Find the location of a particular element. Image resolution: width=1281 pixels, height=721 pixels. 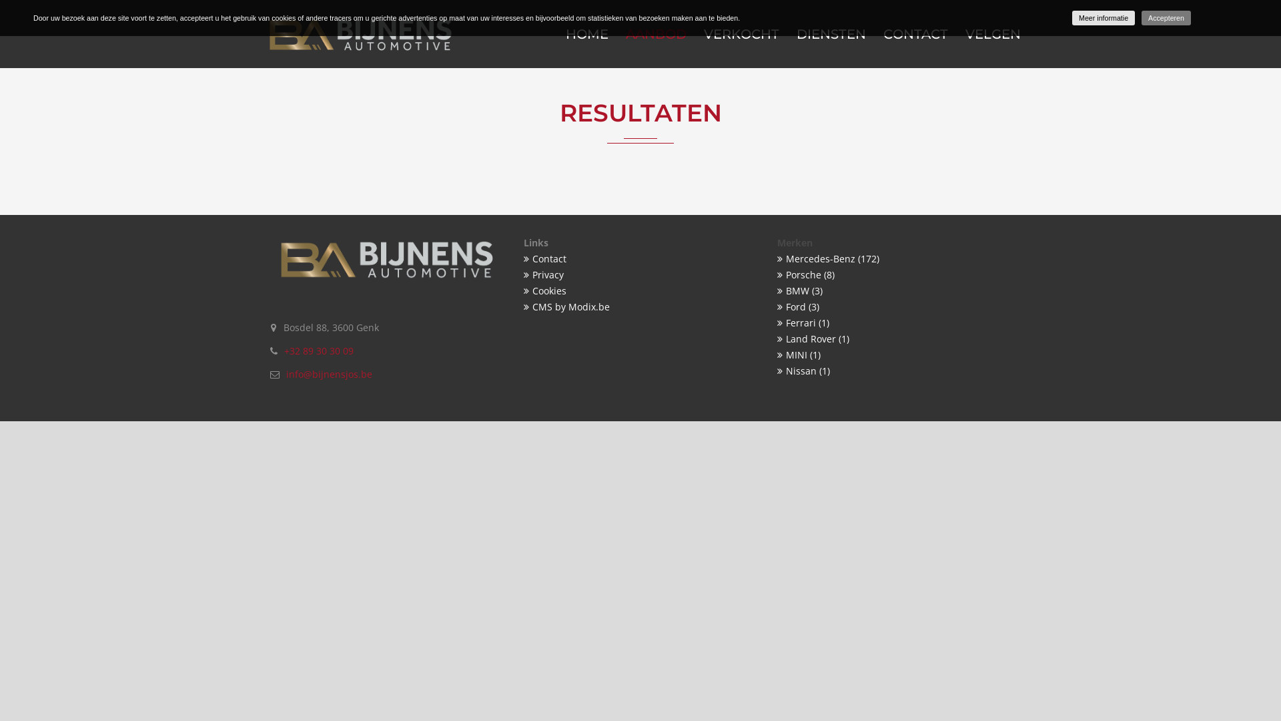

VERKOCHT is located at coordinates (742, 34).